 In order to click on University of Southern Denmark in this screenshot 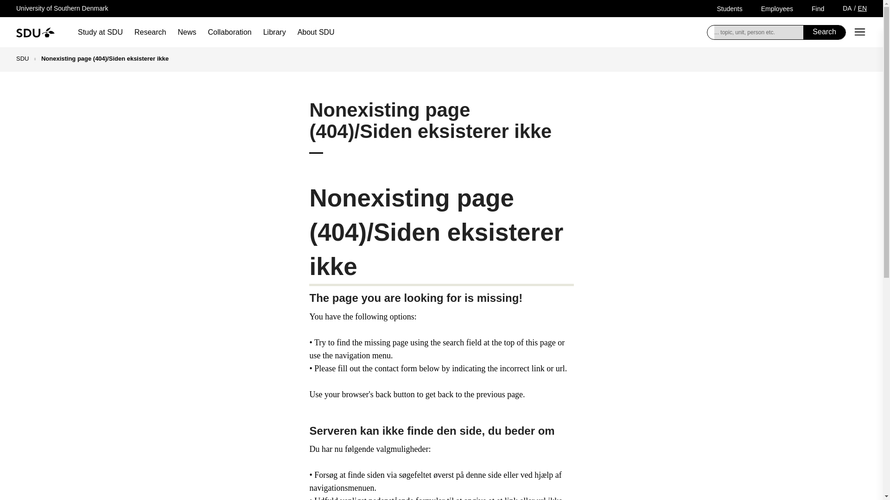, I will do `click(62, 8)`.